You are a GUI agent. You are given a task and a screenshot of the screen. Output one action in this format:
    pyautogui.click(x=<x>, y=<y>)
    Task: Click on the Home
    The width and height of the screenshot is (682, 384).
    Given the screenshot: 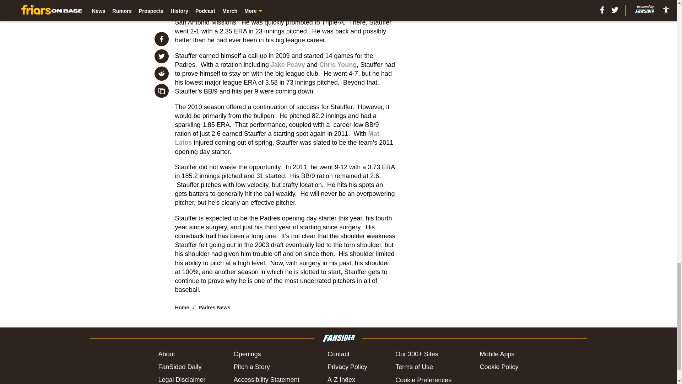 What is the action you would take?
    pyautogui.click(x=182, y=307)
    